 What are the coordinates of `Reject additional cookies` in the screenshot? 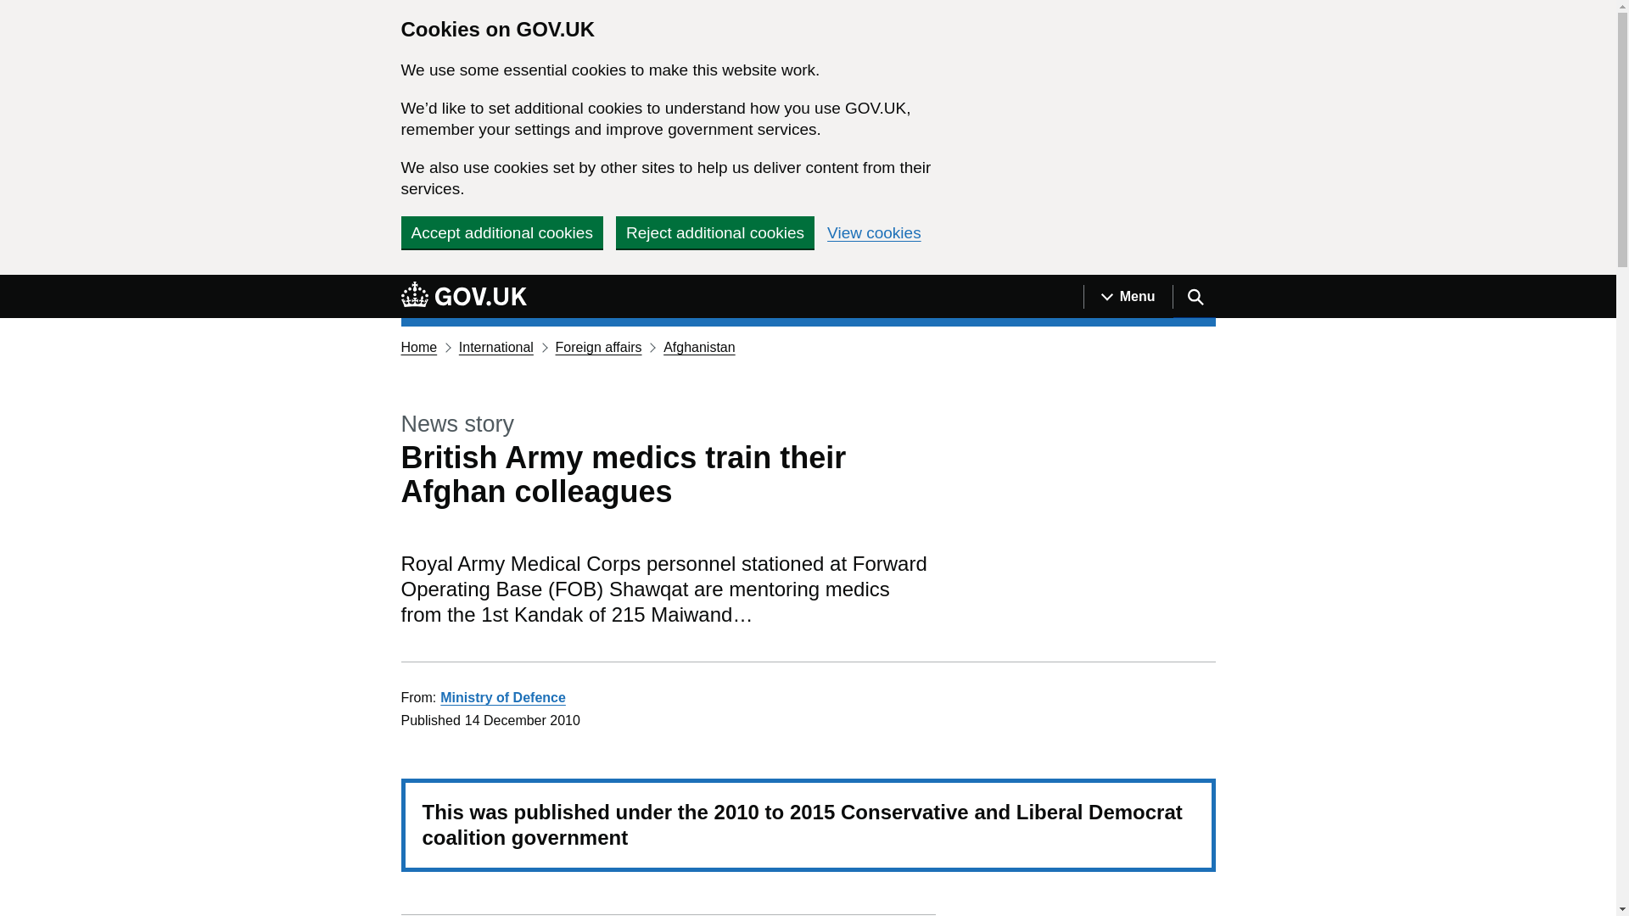 It's located at (714, 232).